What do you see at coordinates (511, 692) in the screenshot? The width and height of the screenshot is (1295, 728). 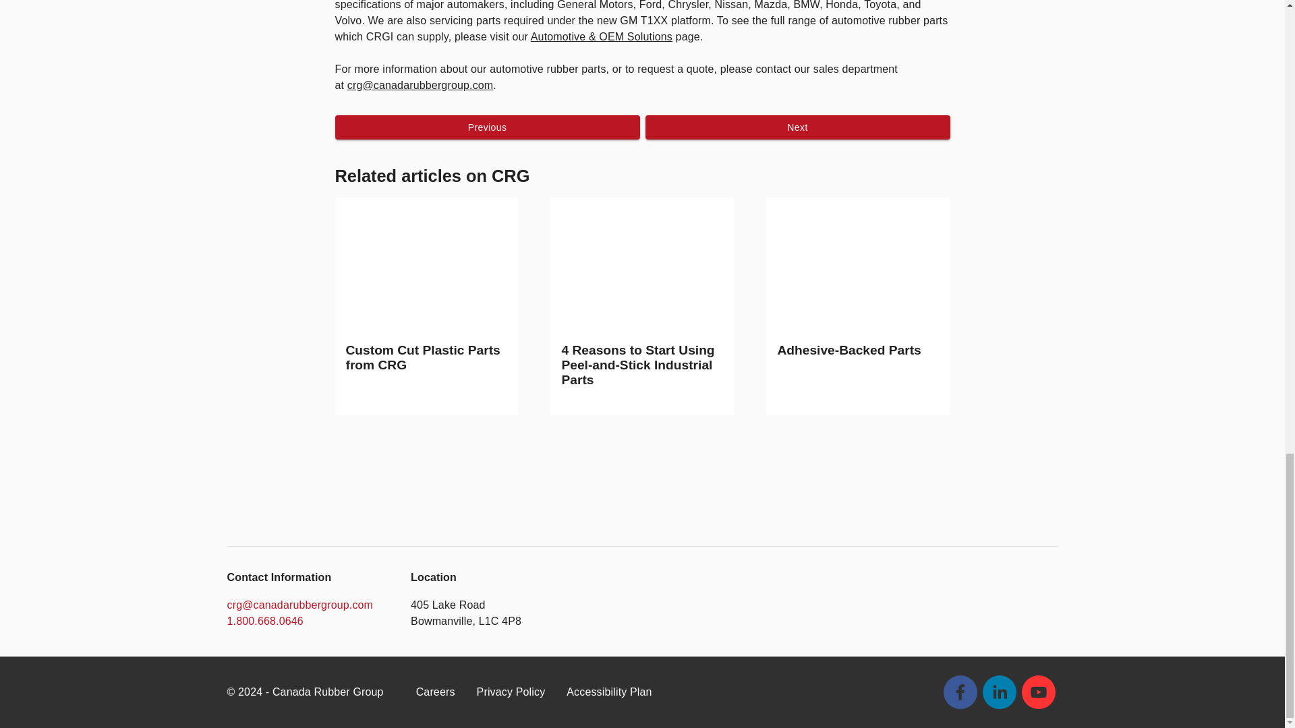 I see `Privacy Policy` at bounding box center [511, 692].